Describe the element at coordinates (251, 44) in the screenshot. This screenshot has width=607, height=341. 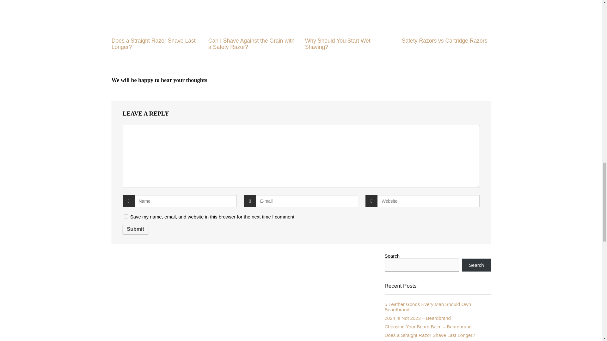
I see `Can I Shave Against the Grain with a Safety Razor?` at that location.